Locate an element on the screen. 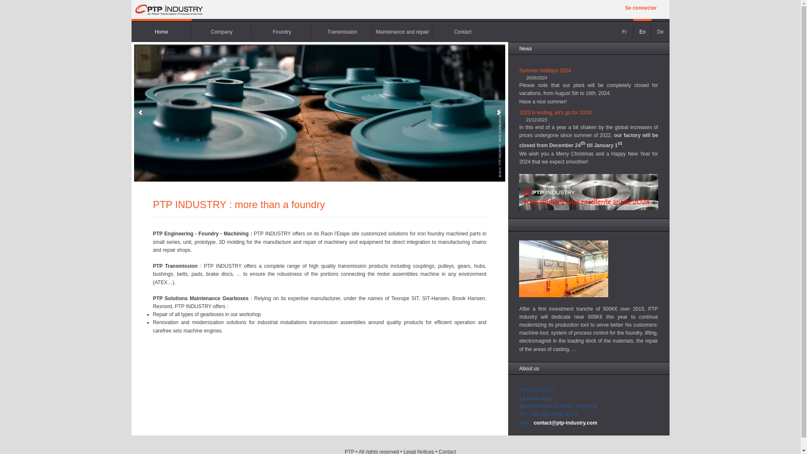 The width and height of the screenshot is (807, 454). Company is located at coordinates (222, 30).